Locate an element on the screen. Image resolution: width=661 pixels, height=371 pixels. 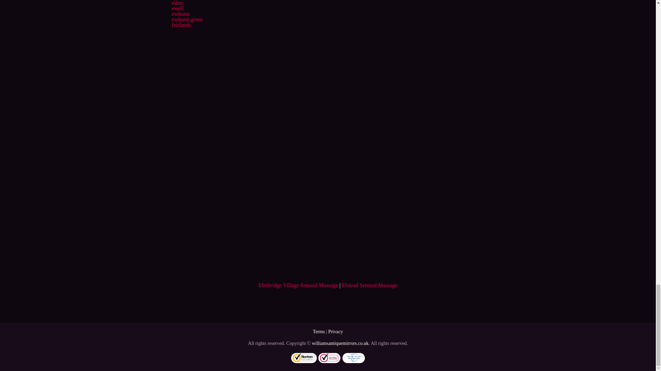
Terms is located at coordinates (319, 331).